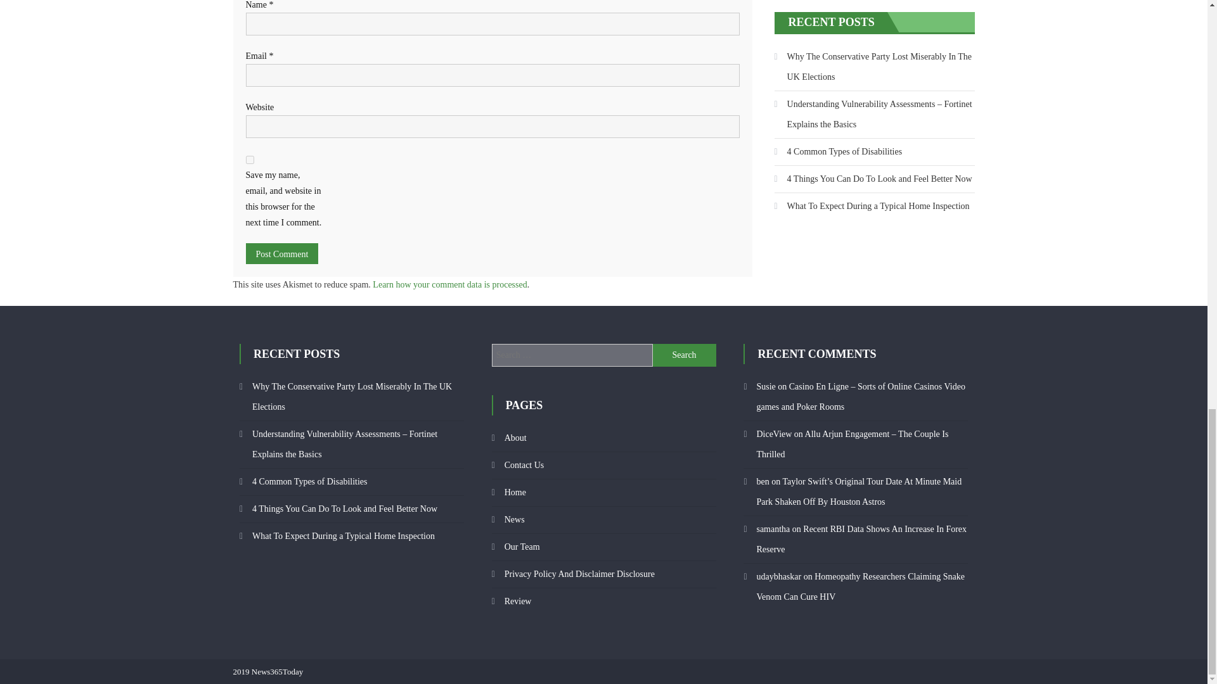  What do you see at coordinates (282, 253) in the screenshot?
I see `Post Comment` at bounding box center [282, 253].